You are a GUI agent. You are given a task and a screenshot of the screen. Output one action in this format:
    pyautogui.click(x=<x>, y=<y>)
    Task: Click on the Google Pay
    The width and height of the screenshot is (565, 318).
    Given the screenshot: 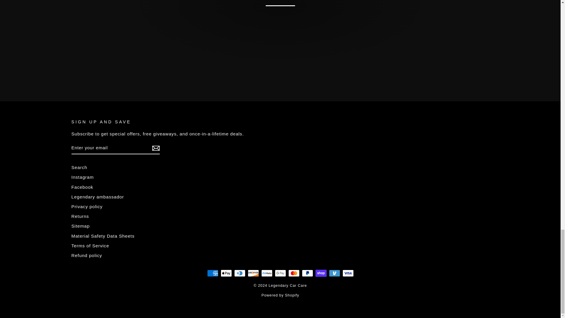 What is the action you would take?
    pyautogui.click(x=280, y=273)
    